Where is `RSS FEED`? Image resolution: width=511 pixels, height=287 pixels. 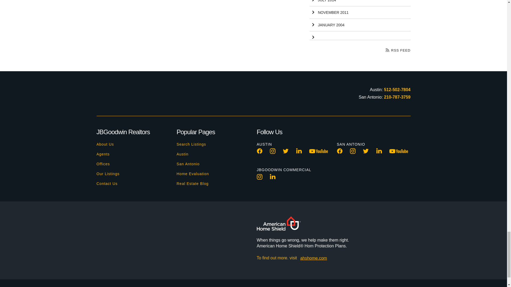 RSS FEED is located at coordinates (398, 50).